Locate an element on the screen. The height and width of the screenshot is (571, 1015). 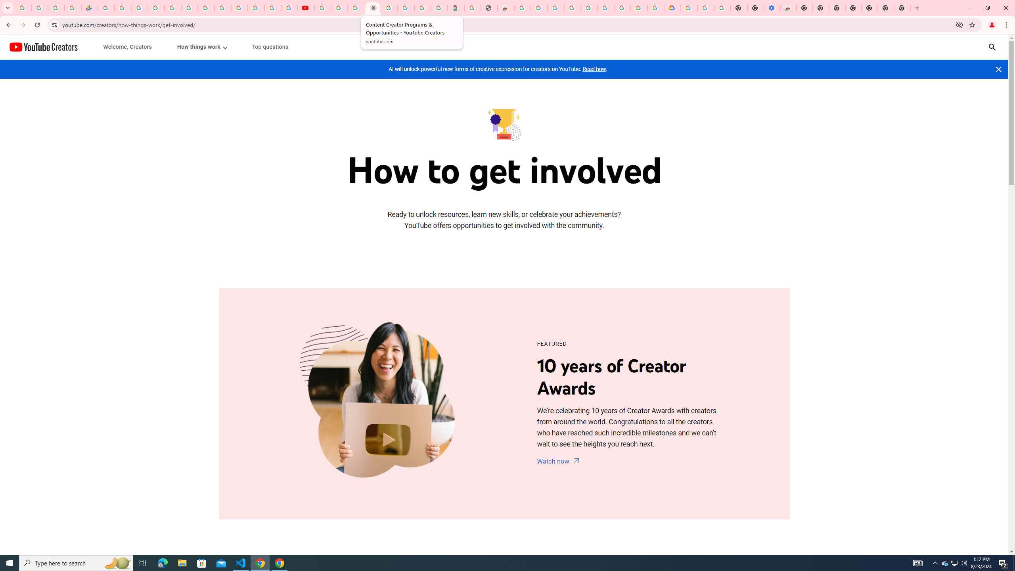
Google Account Help is located at coordinates (589, 8).